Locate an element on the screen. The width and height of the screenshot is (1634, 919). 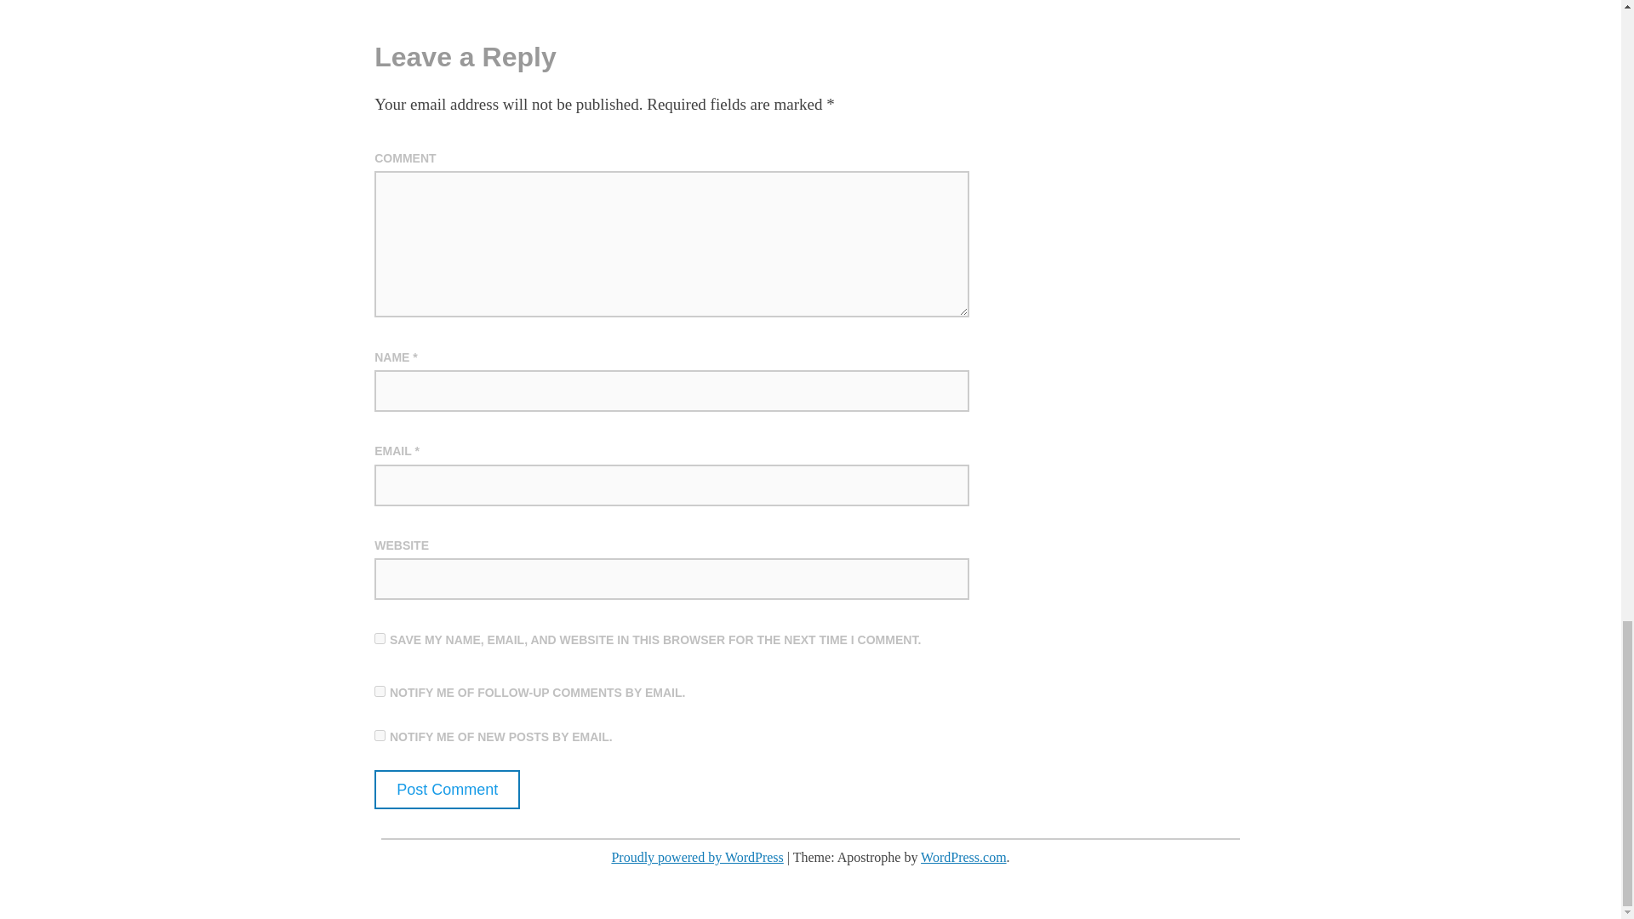
subscribe is located at coordinates (380, 735).